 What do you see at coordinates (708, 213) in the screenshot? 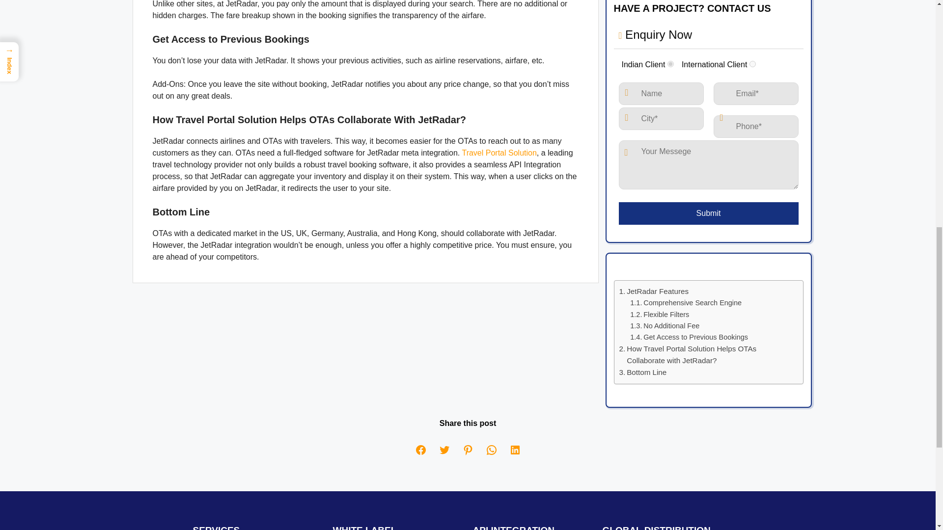
I see `Submit` at bounding box center [708, 213].